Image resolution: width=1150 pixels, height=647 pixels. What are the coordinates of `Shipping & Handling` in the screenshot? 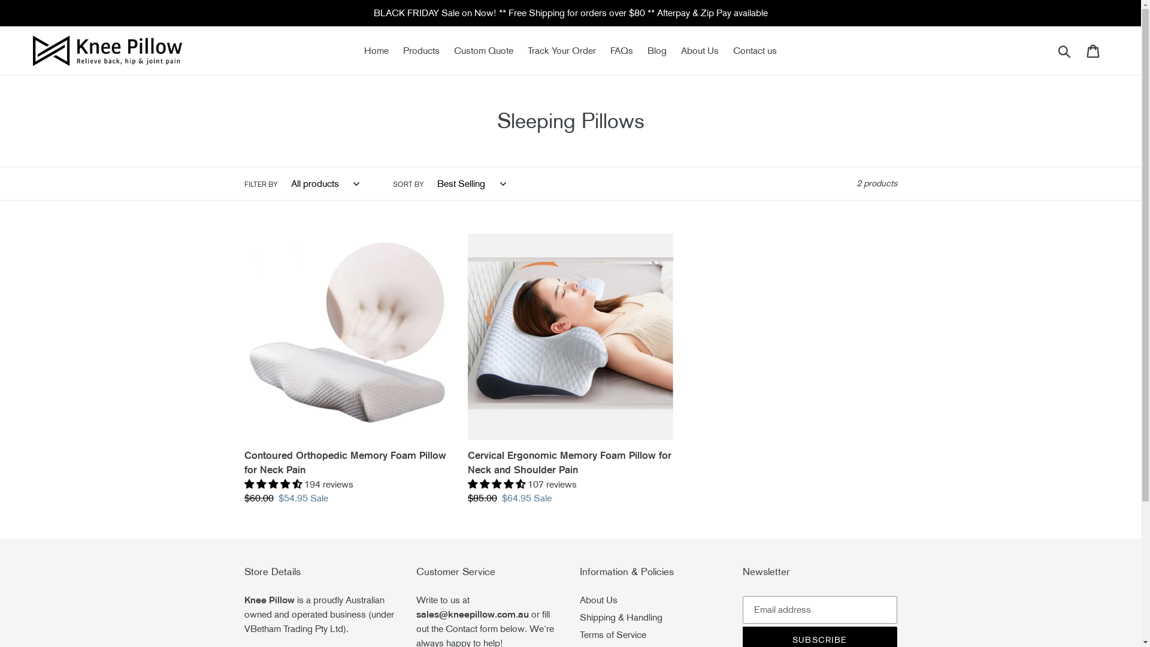 It's located at (621, 617).